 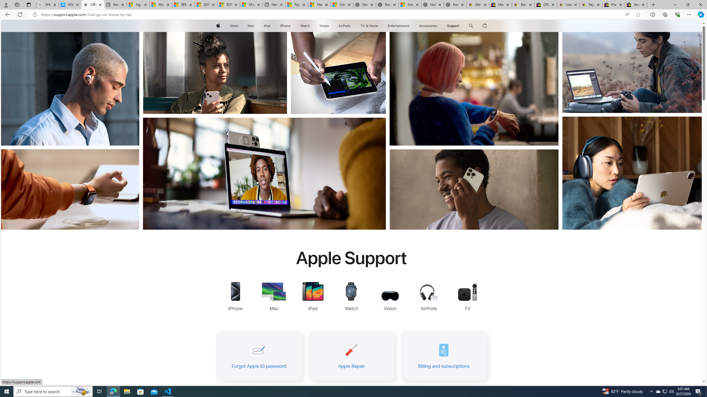 I want to click on iPhone, so click(x=285, y=26).